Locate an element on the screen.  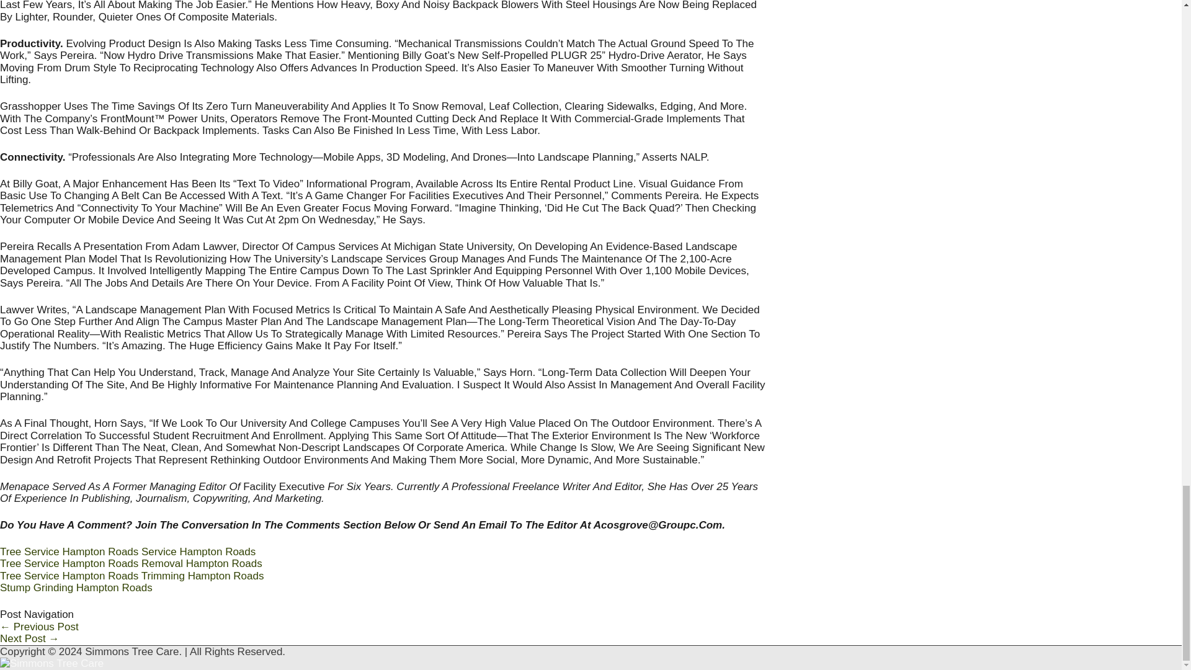
Tree Service Hampton Roads Removal Hampton Roads is located at coordinates (131, 563).